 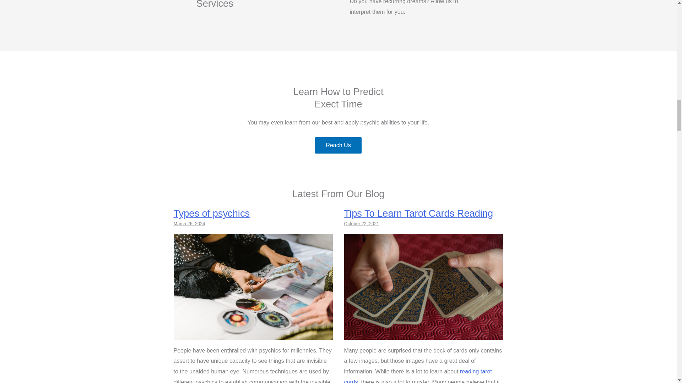 What do you see at coordinates (253, 334) in the screenshot?
I see `Types of psychics` at bounding box center [253, 334].